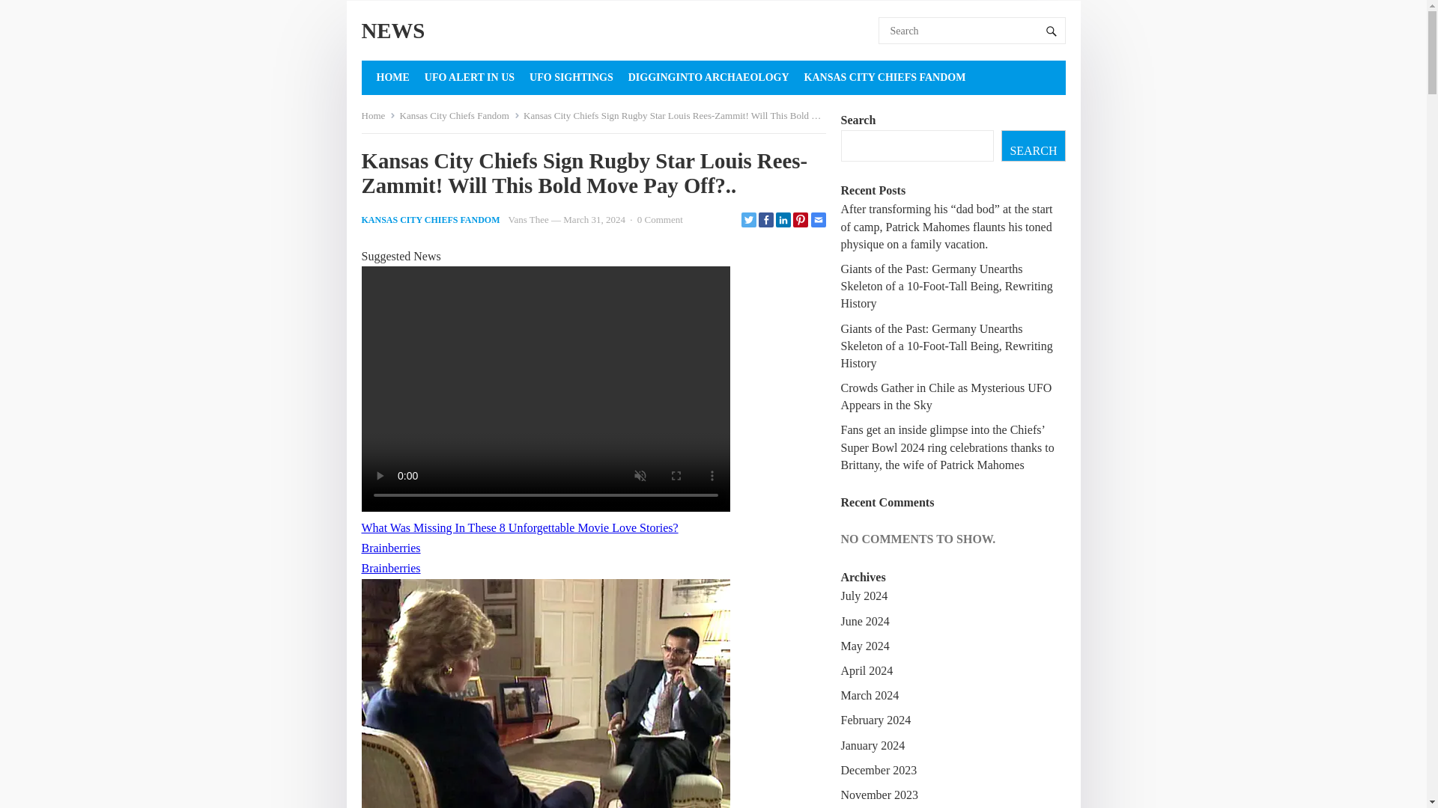 This screenshot has width=1438, height=808. Describe the element at coordinates (529, 220) in the screenshot. I see `Posts by Vans Thee` at that location.